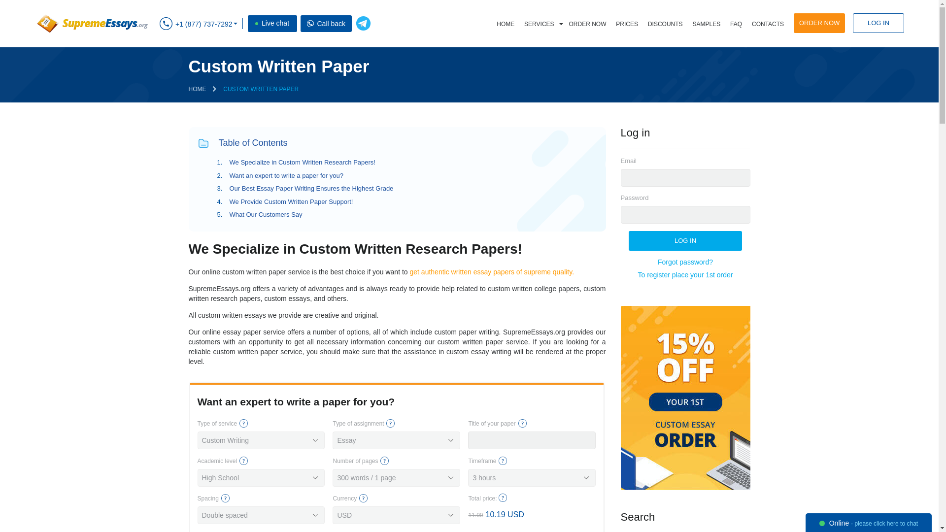 Image resolution: width=946 pixels, height=532 pixels. What do you see at coordinates (303, 162) in the screenshot?
I see `We Specialize in Custom Written Research Papers!` at bounding box center [303, 162].